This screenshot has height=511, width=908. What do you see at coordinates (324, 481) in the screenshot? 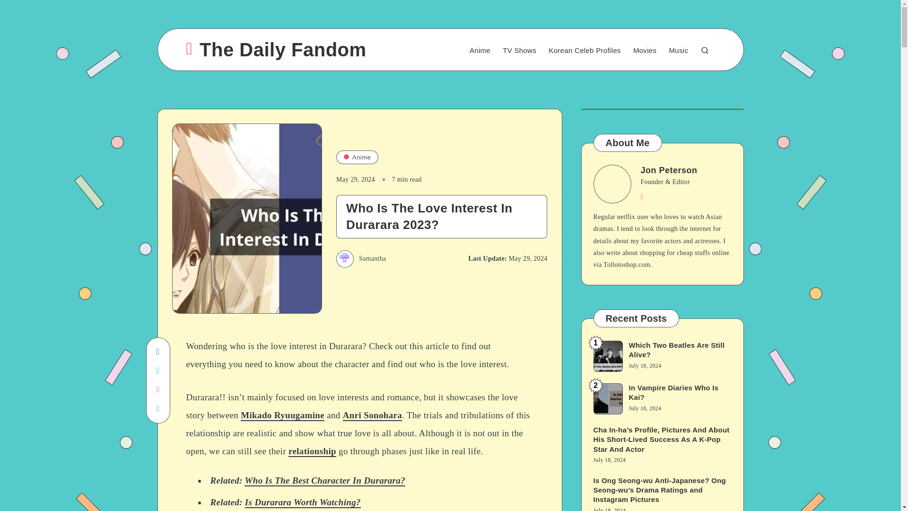
I see `Who Is The Best Character In Durarara?` at bounding box center [324, 481].